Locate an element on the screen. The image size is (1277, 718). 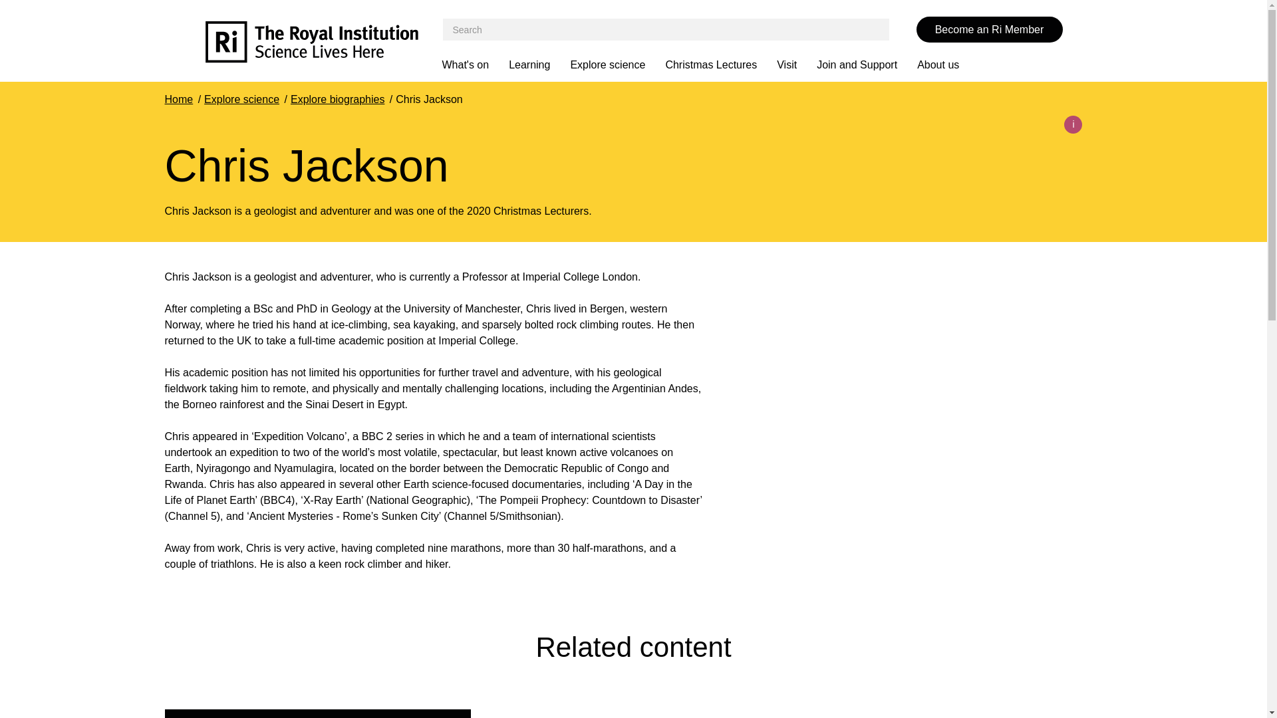
Royal Institution is located at coordinates (323, 44).